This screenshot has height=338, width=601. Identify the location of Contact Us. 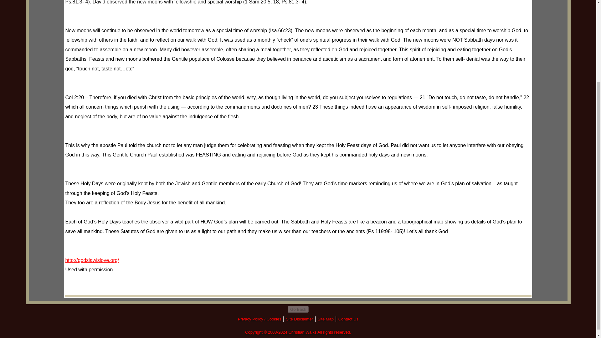
(348, 319).